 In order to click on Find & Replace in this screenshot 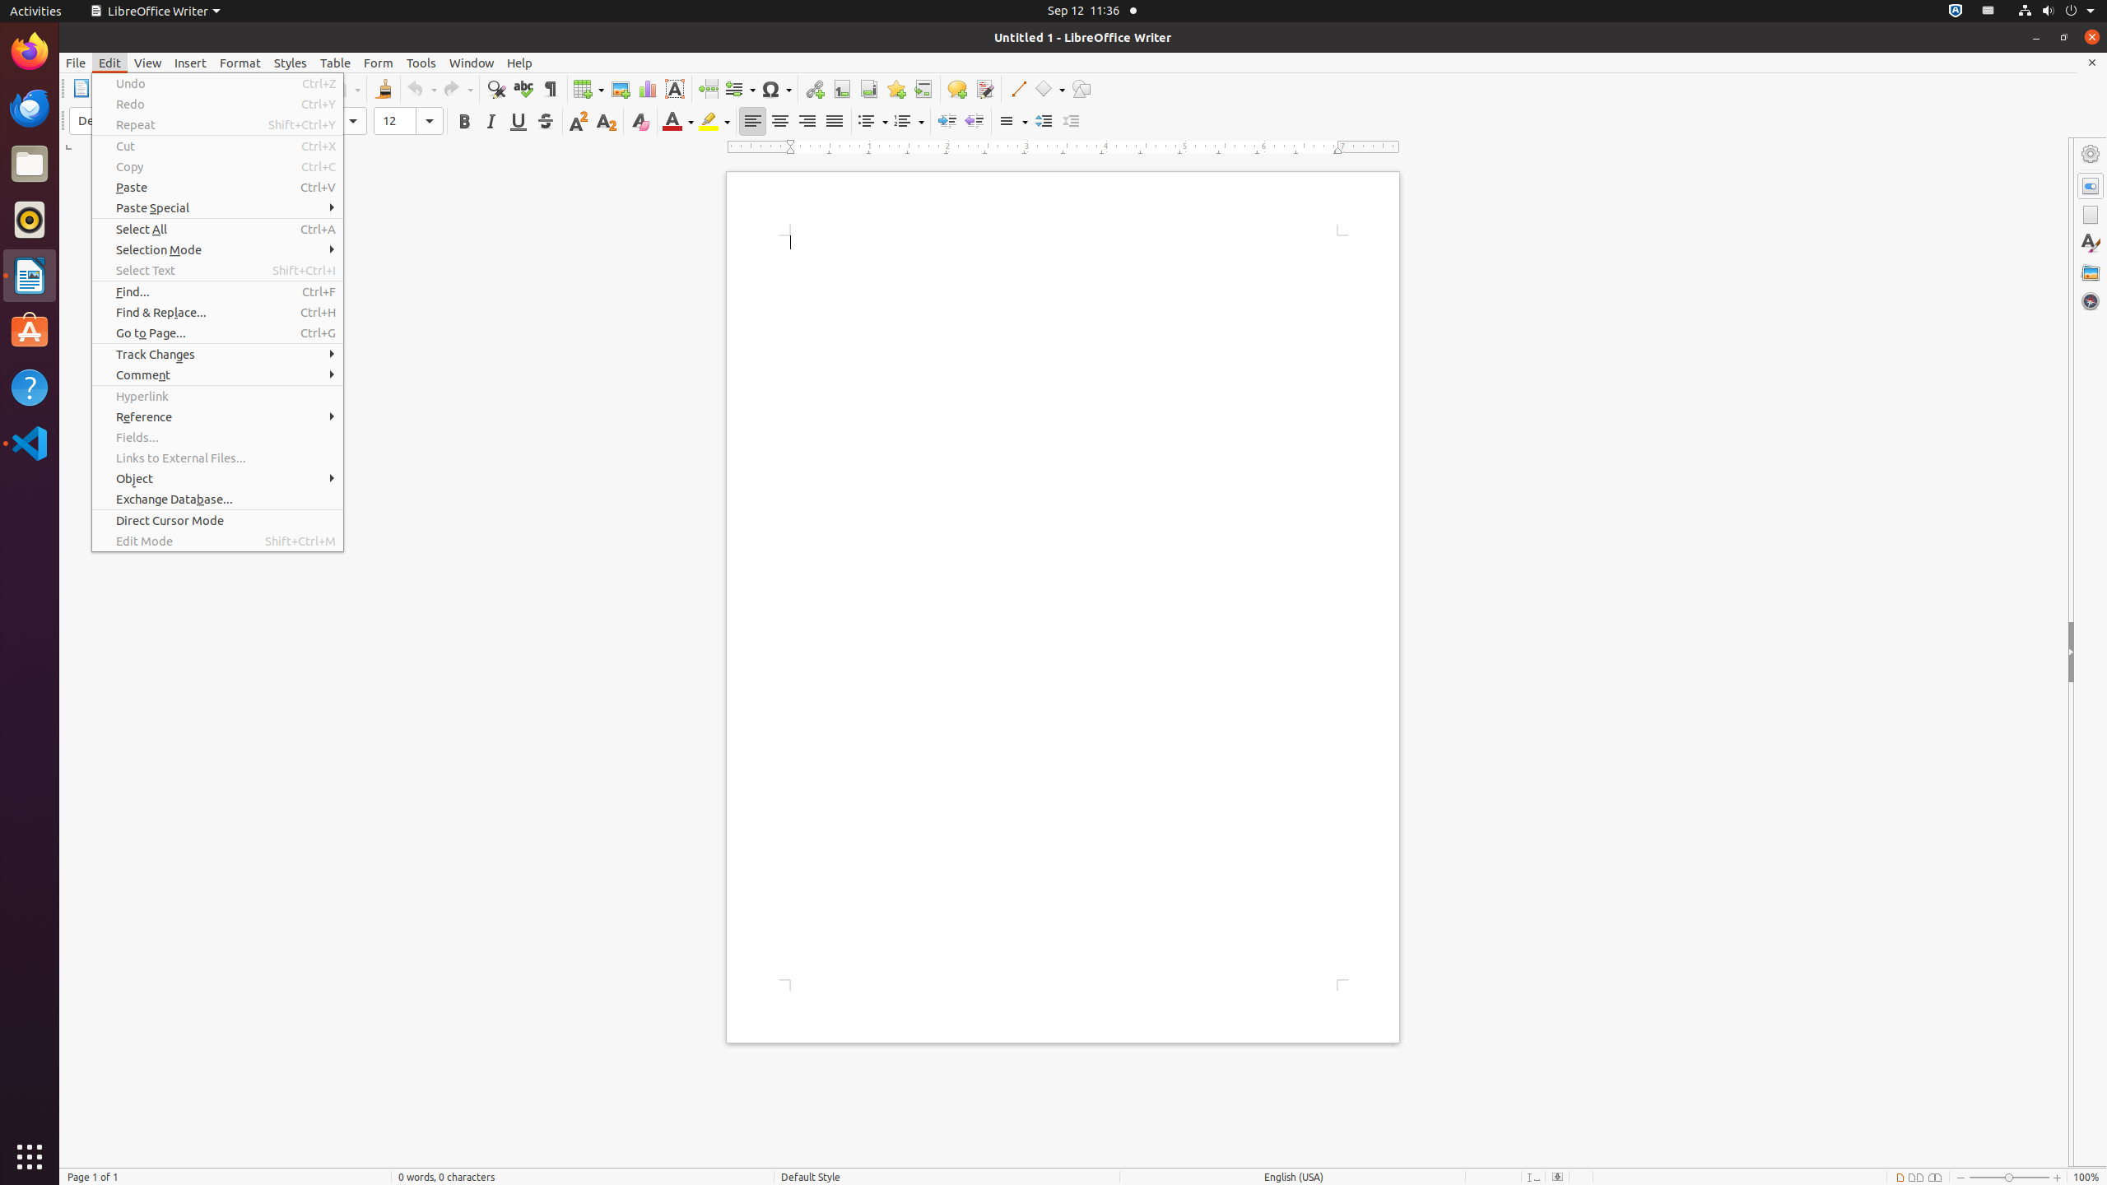, I will do `click(495, 89)`.